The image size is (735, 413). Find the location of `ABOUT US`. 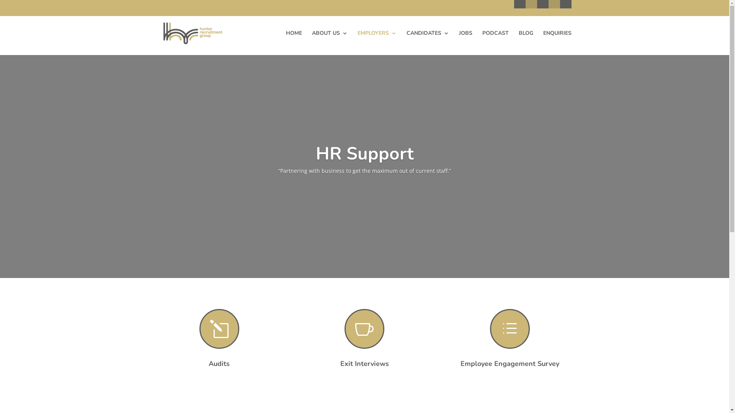

ABOUT US is located at coordinates (329, 43).